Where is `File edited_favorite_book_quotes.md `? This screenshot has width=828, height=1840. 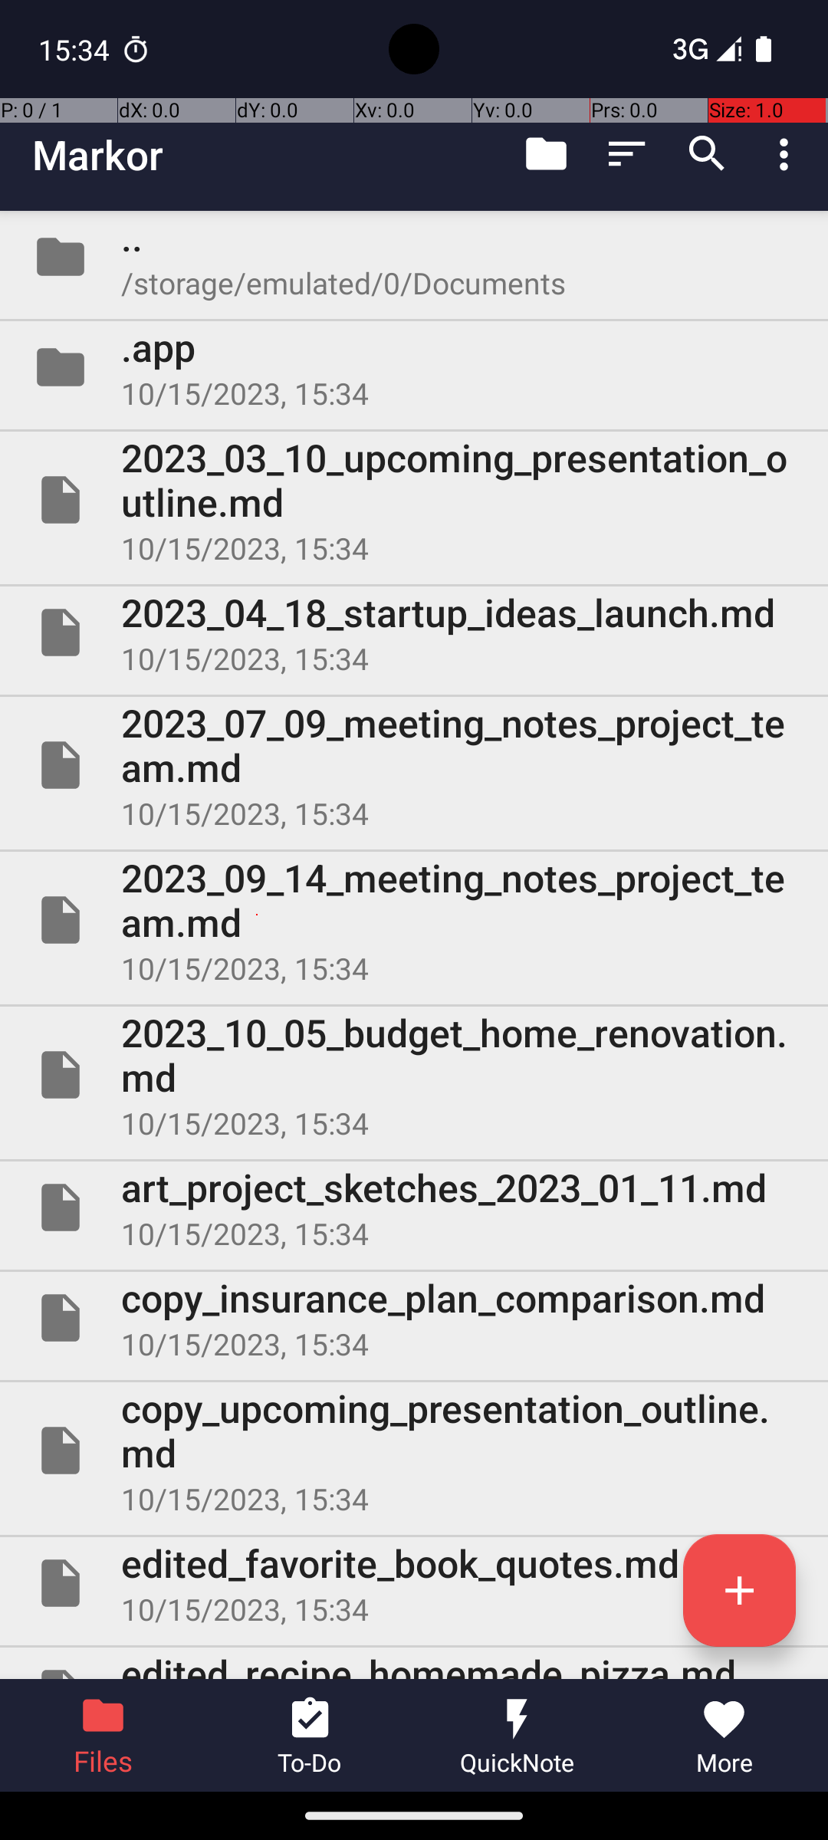 File edited_favorite_book_quotes.md  is located at coordinates (414, 1583).